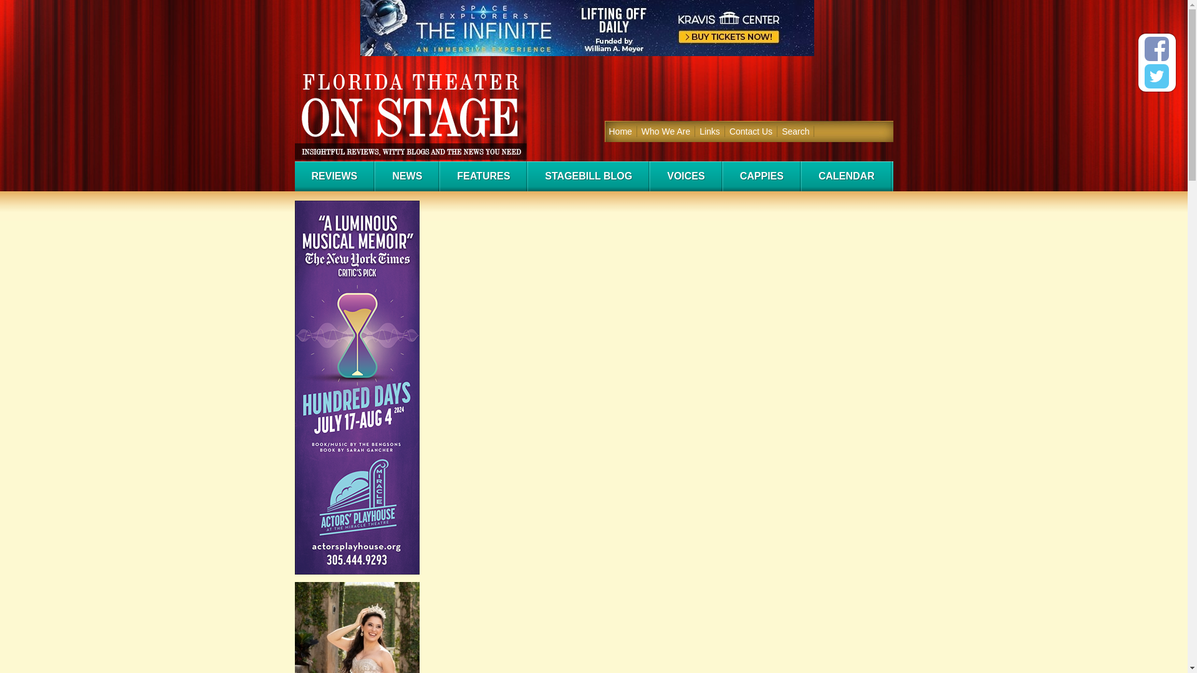 This screenshot has width=1197, height=673. Describe the element at coordinates (666, 131) in the screenshot. I see `Who We Are` at that location.